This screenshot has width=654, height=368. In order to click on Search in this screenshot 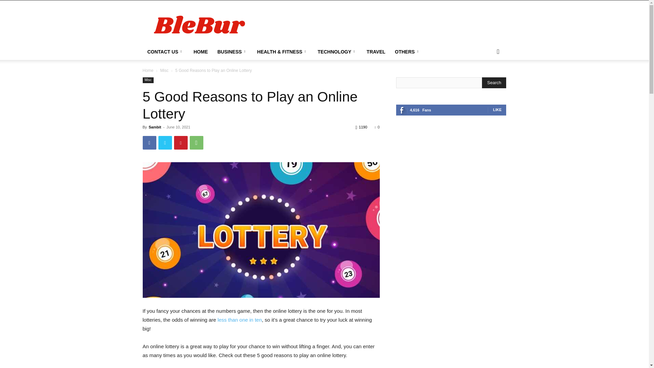, I will do `click(494, 82)`.